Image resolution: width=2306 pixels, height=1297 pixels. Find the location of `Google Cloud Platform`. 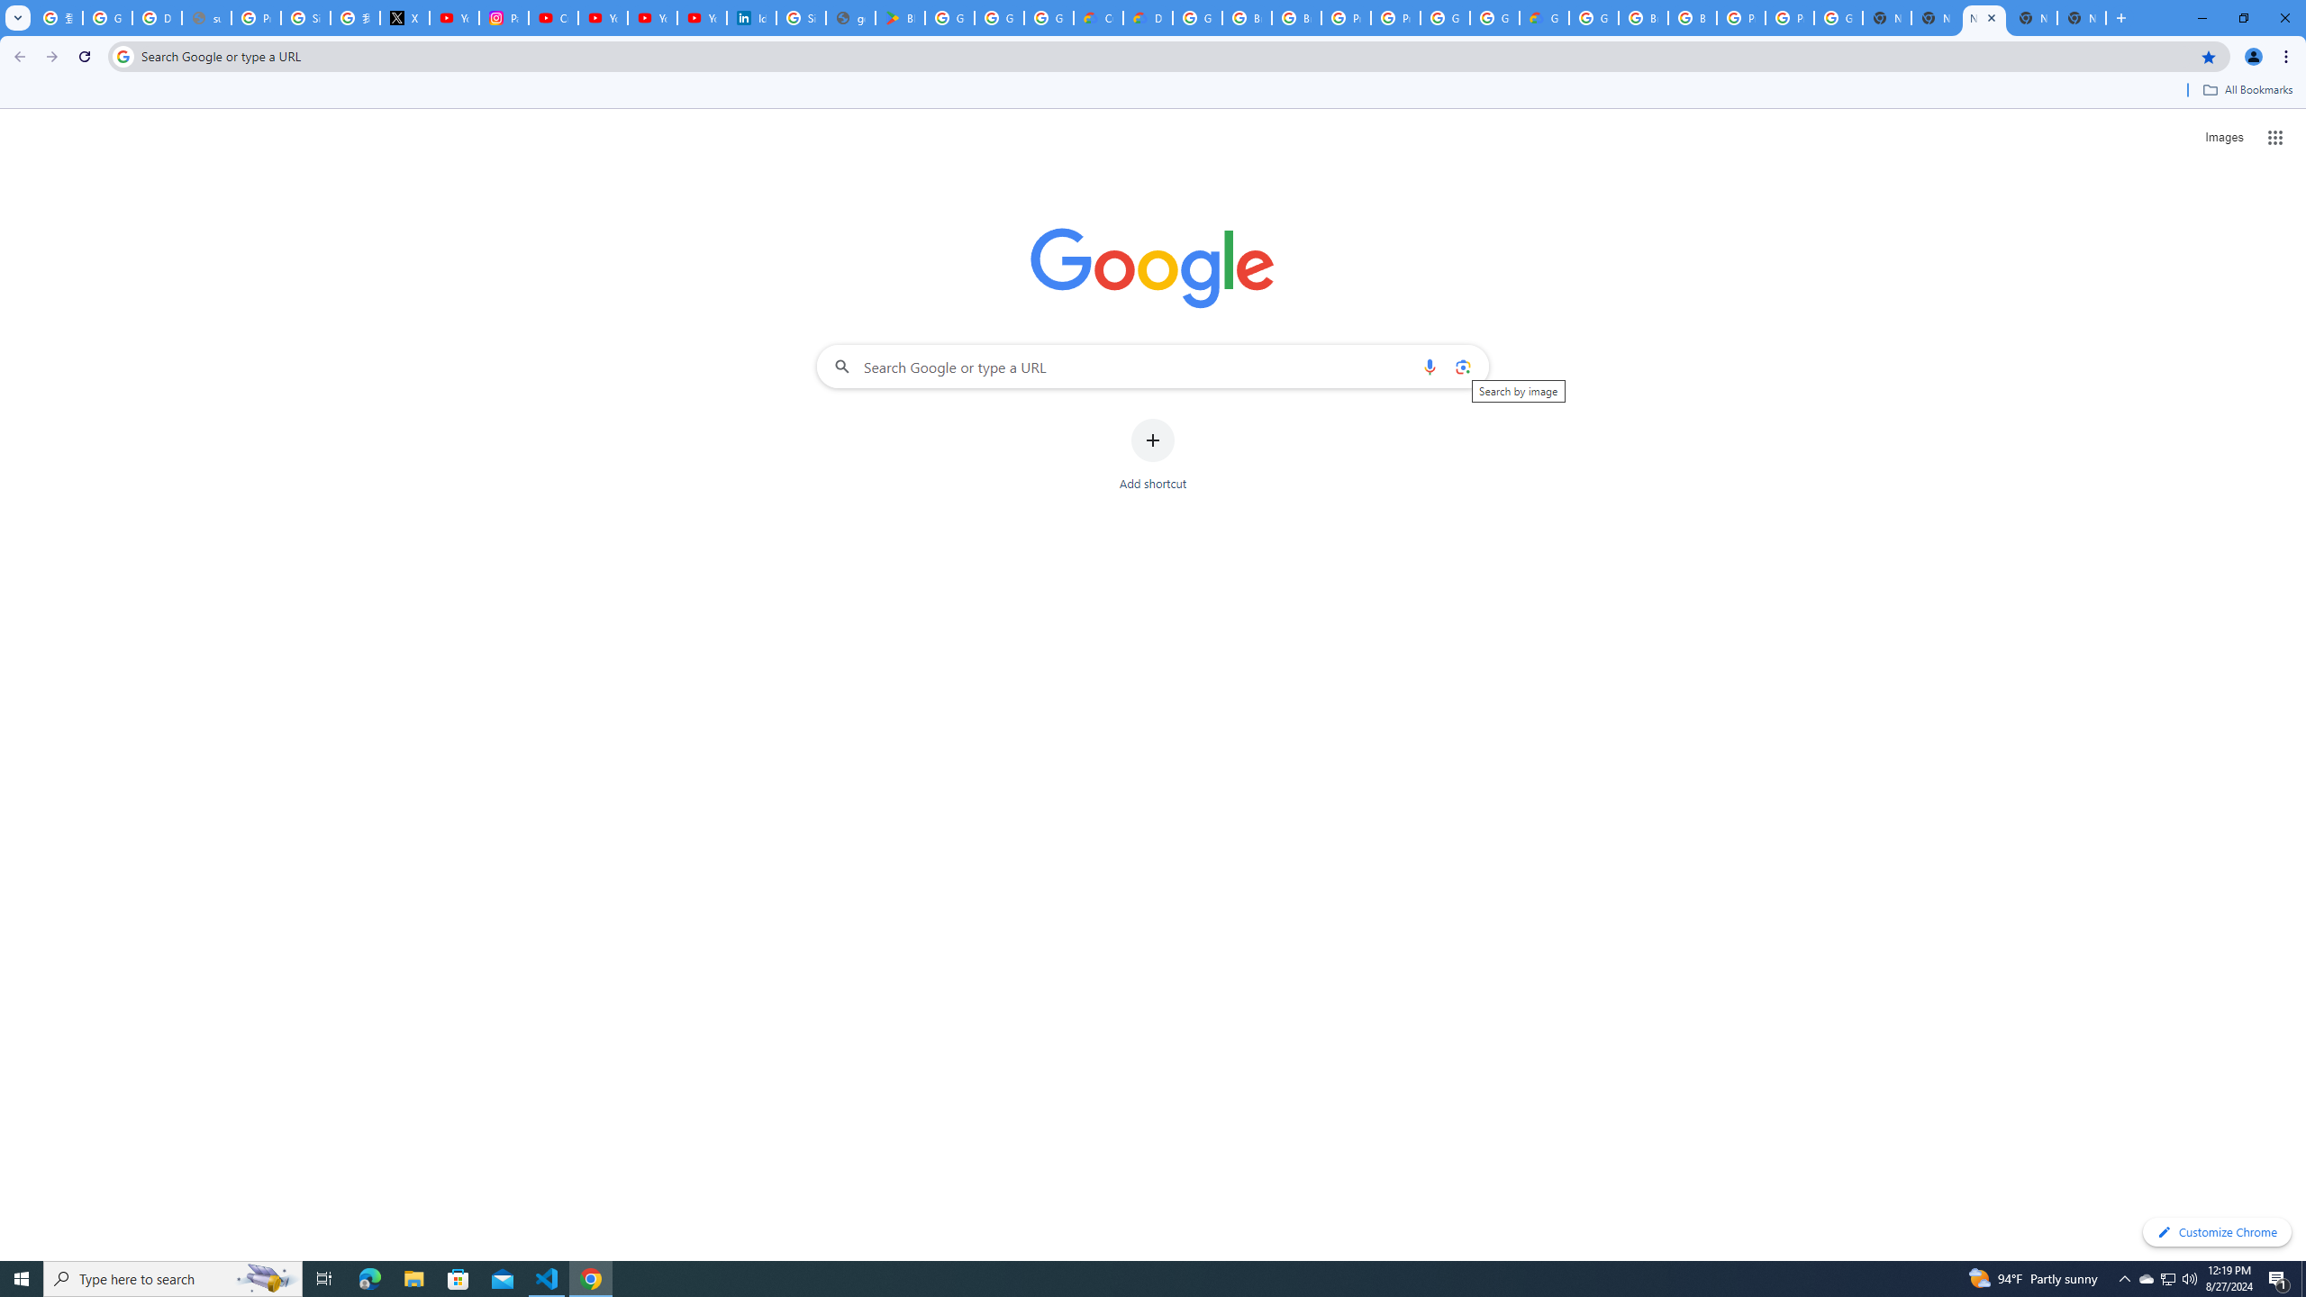

Google Cloud Platform is located at coordinates (1838, 18).